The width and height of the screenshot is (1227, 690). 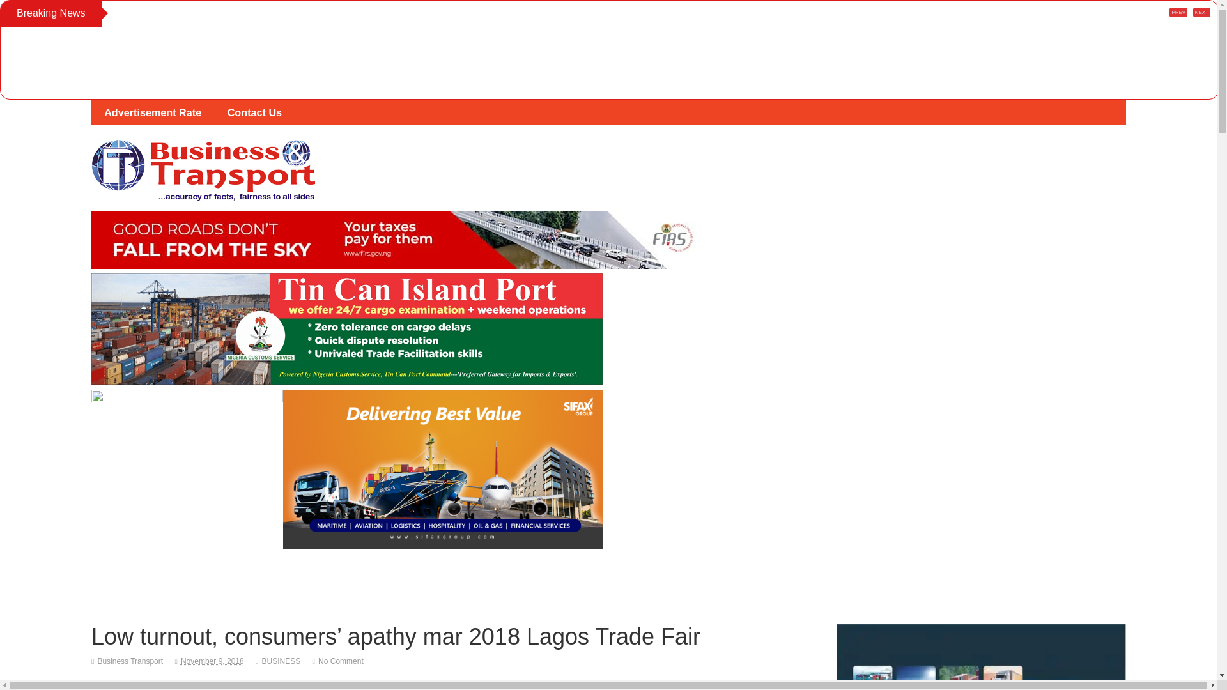 I want to click on No Comment, so click(x=340, y=661).